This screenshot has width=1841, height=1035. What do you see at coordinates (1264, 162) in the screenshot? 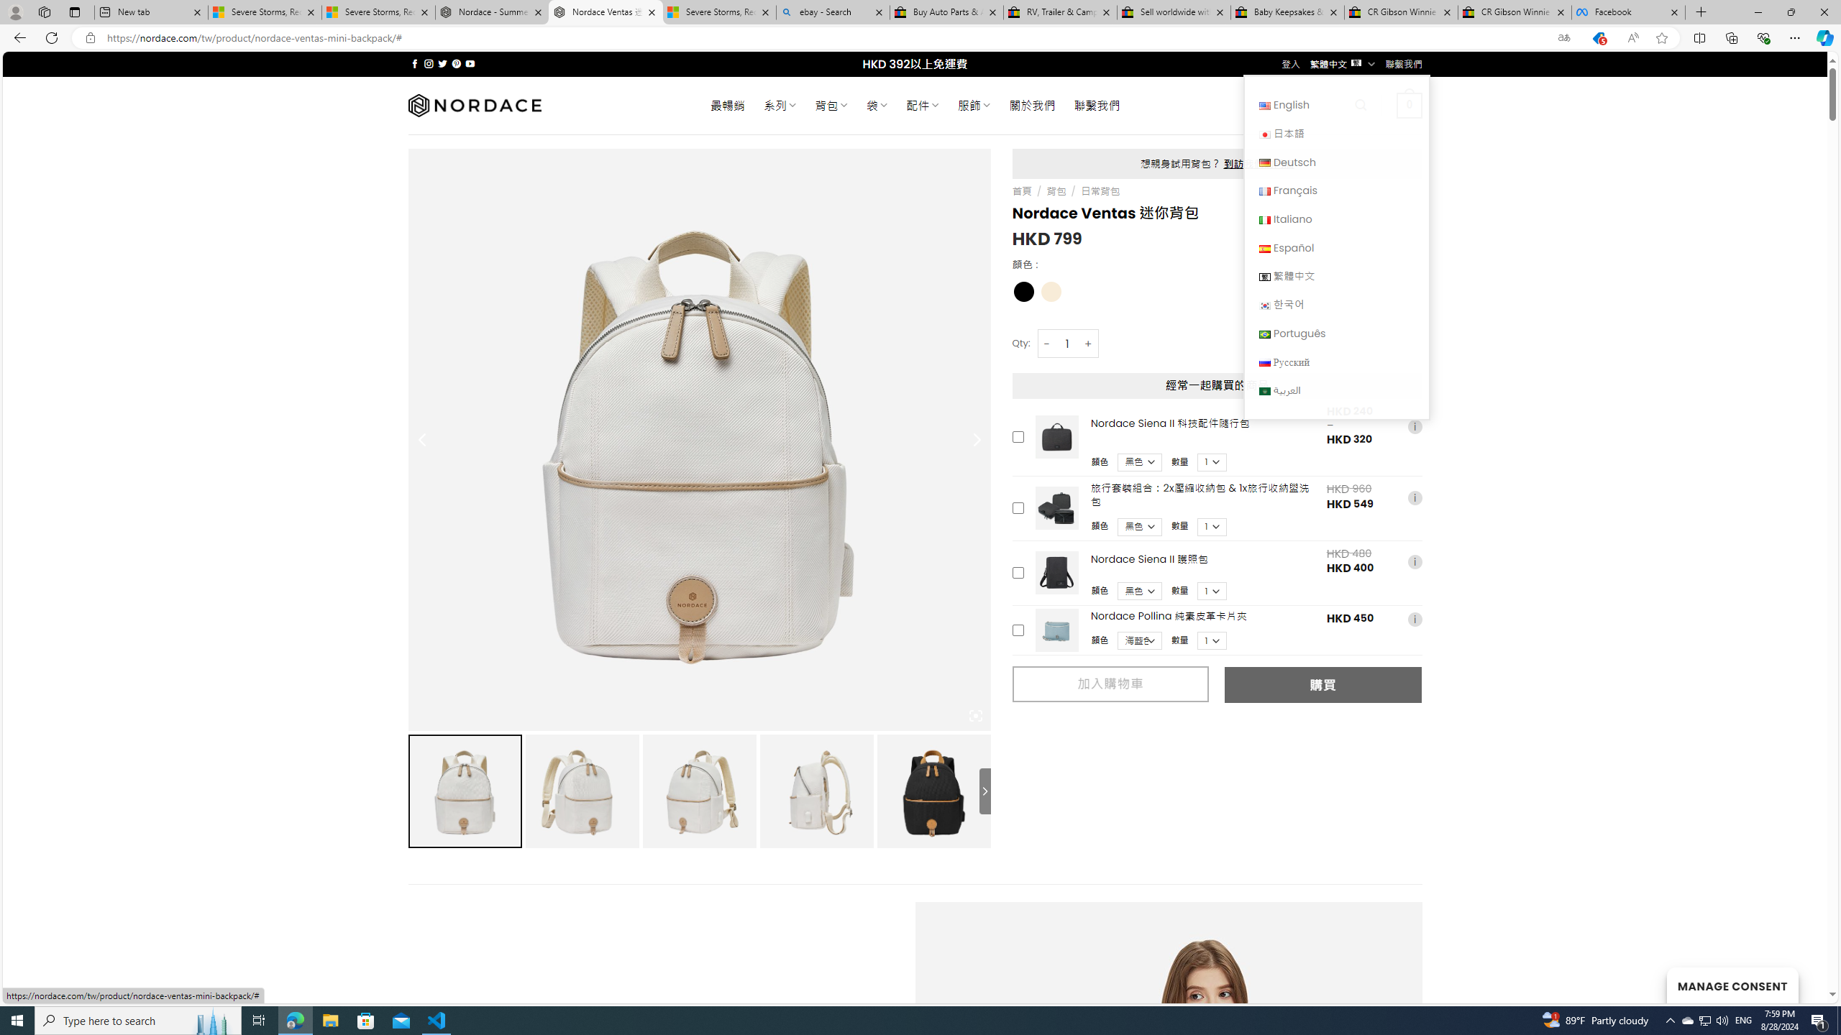
I see `Deutsch` at bounding box center [1264, 162].